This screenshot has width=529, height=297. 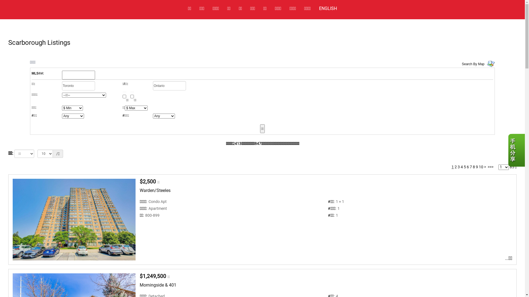 What do you see at coordinates (328, 7) in the screenshot?
I see `ENGLISH` at bounding box center [328, 7].